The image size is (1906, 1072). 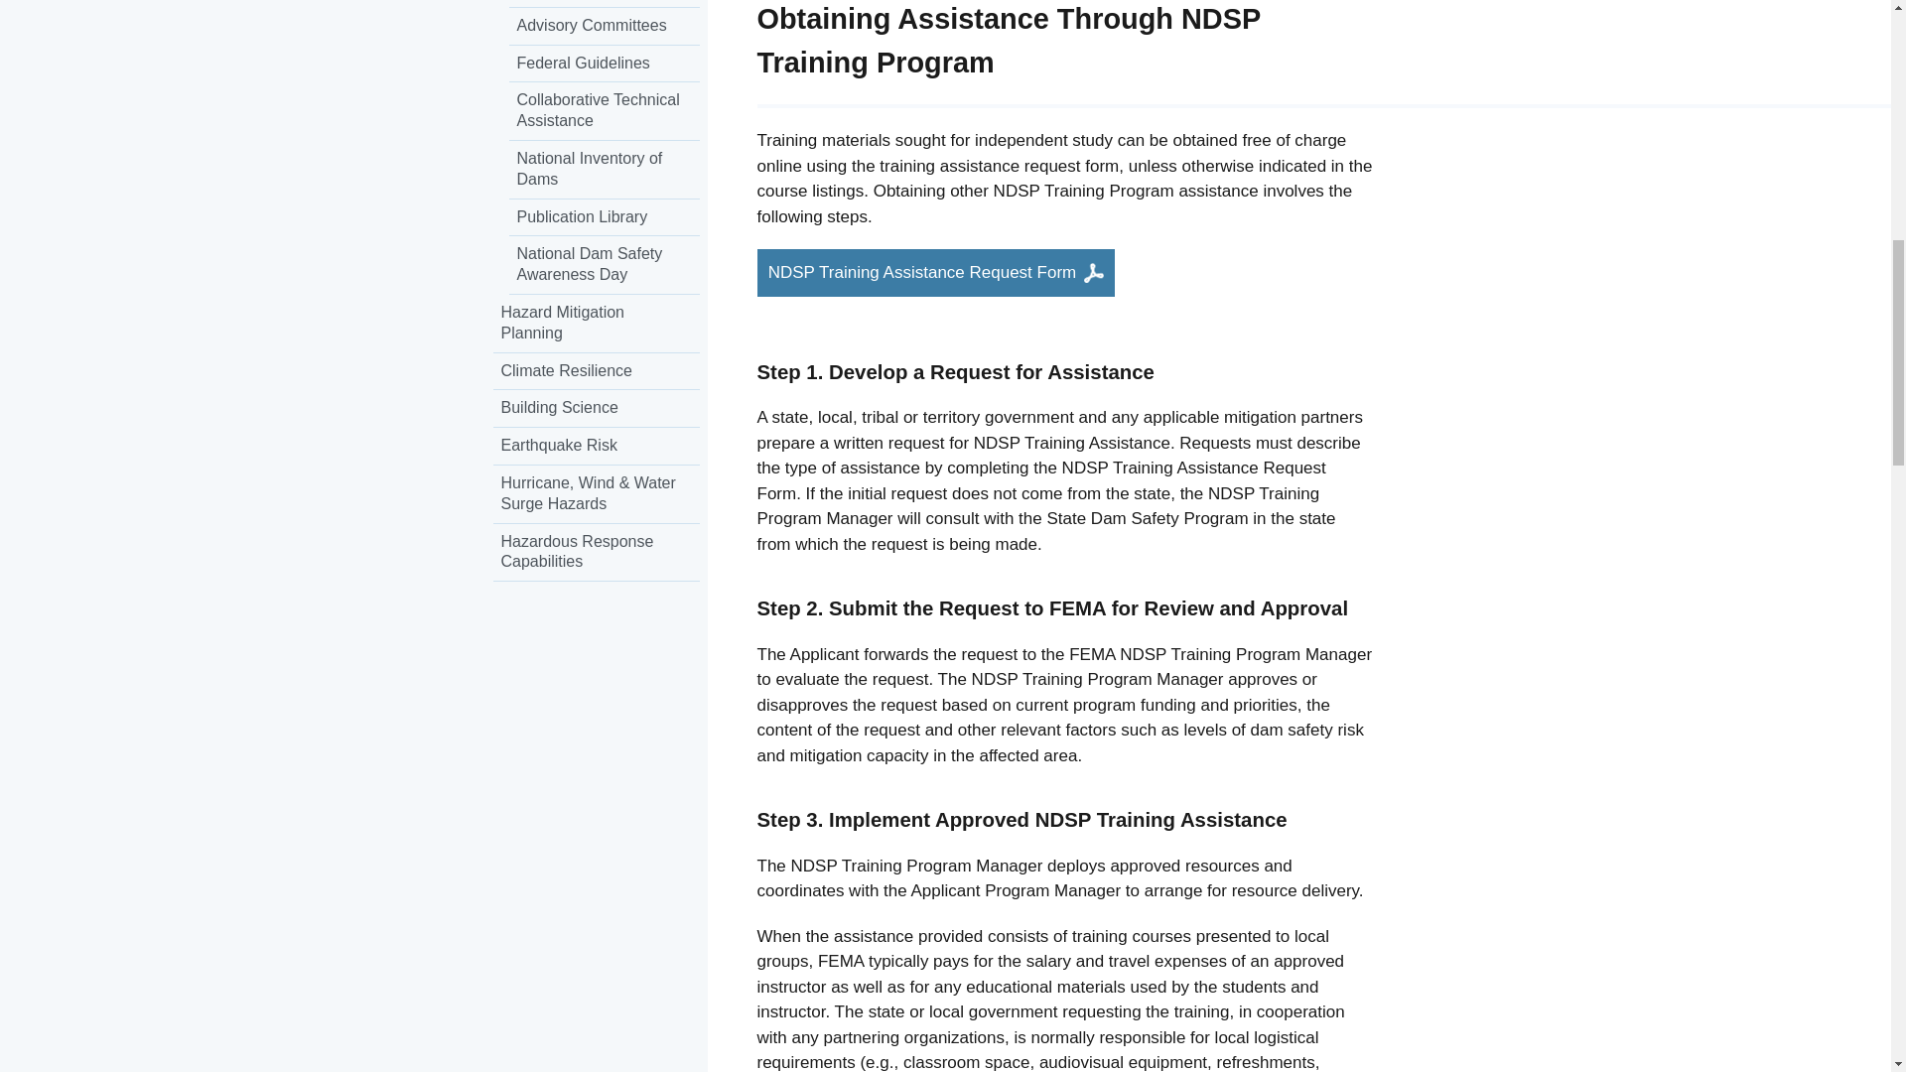 I want to click on Advisory Committees, so click(x=604, y=26).